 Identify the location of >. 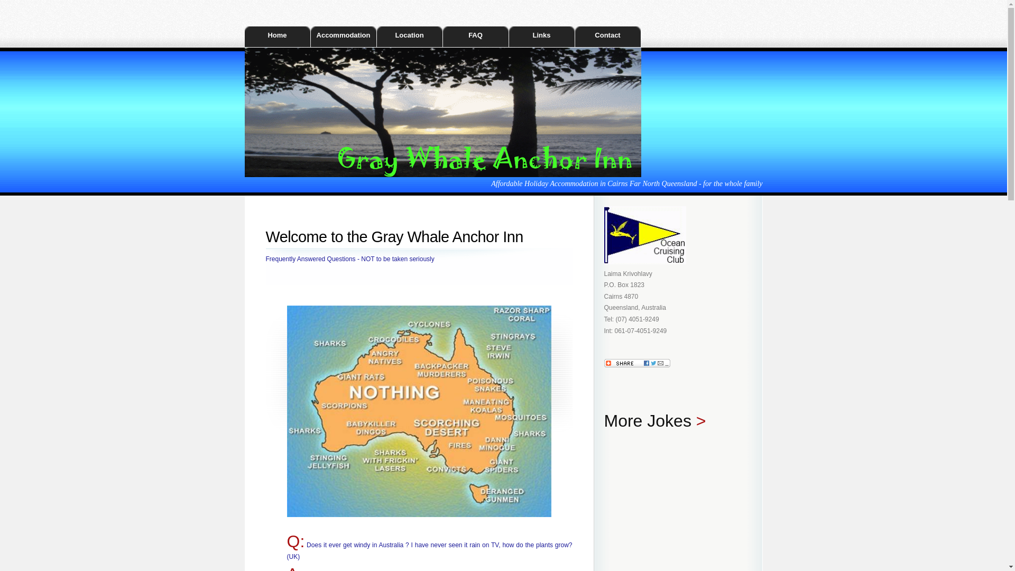
(701, 425).